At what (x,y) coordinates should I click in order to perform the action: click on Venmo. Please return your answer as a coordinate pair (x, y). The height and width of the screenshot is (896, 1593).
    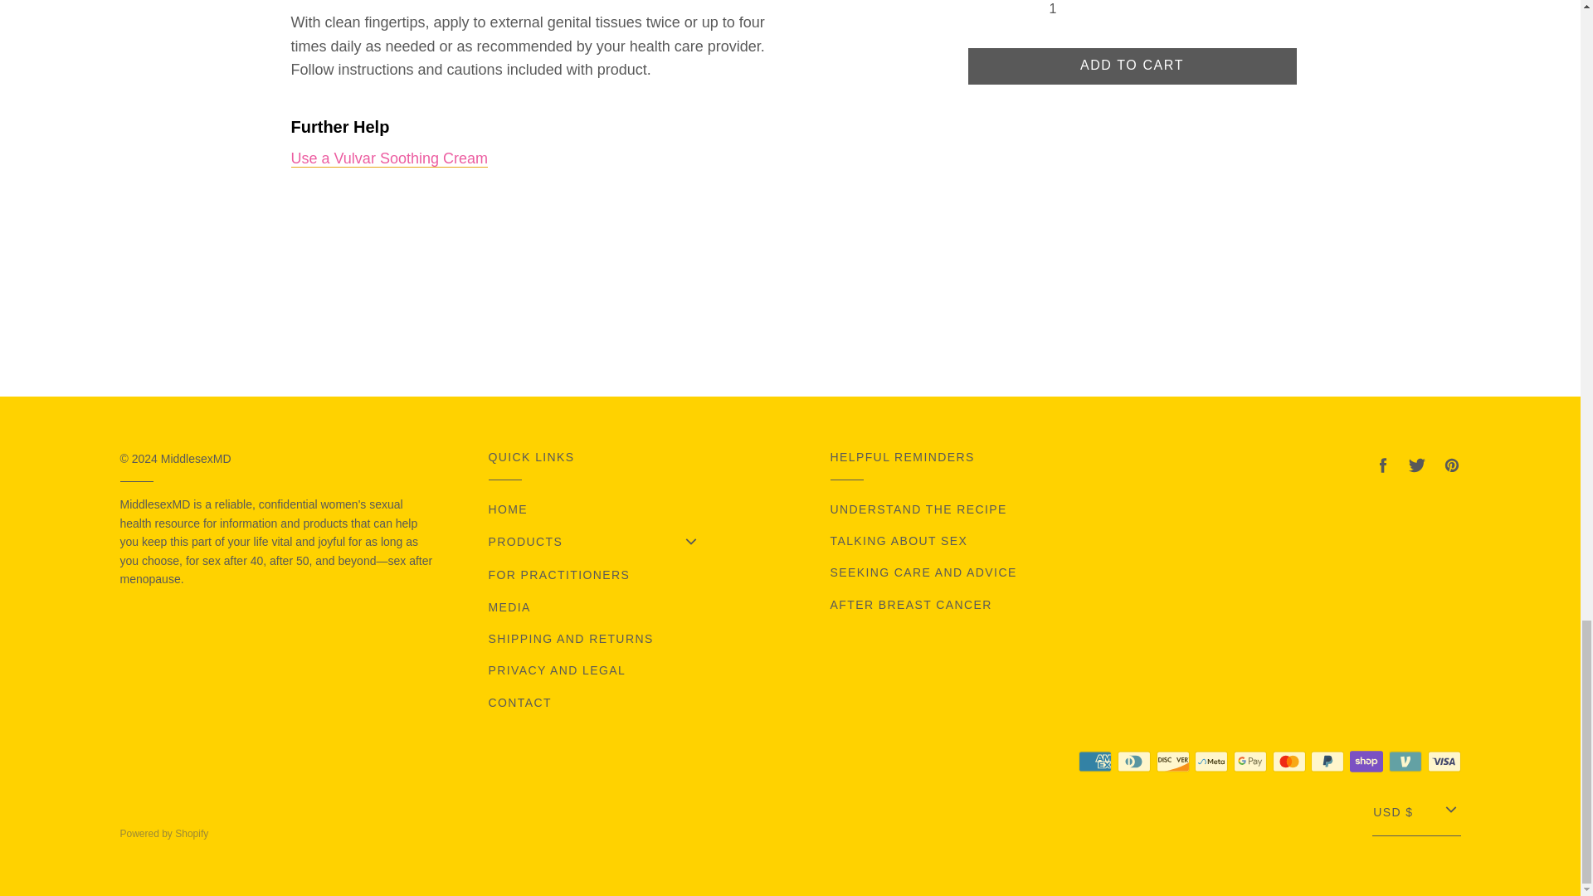
    Looking at the image, I should click on (1405, 762).